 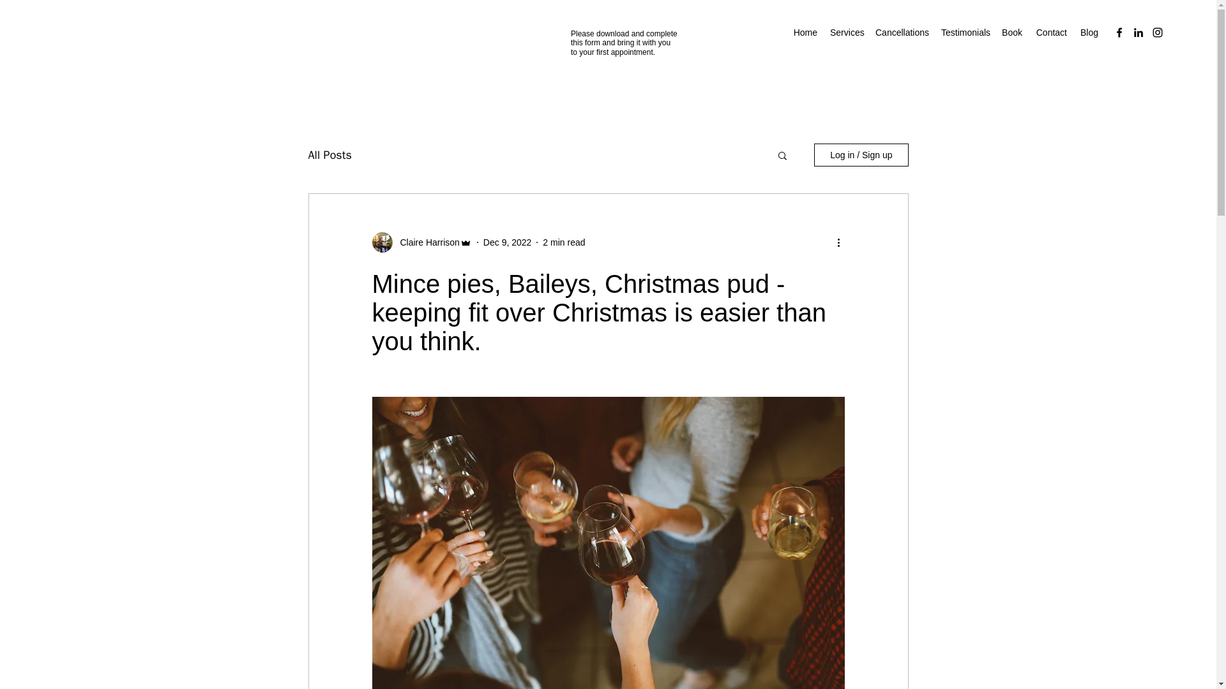 What do you see at coordinates (965, 32) in the screenshot?
I see `Testimonials` at bounding box center [965, 32].